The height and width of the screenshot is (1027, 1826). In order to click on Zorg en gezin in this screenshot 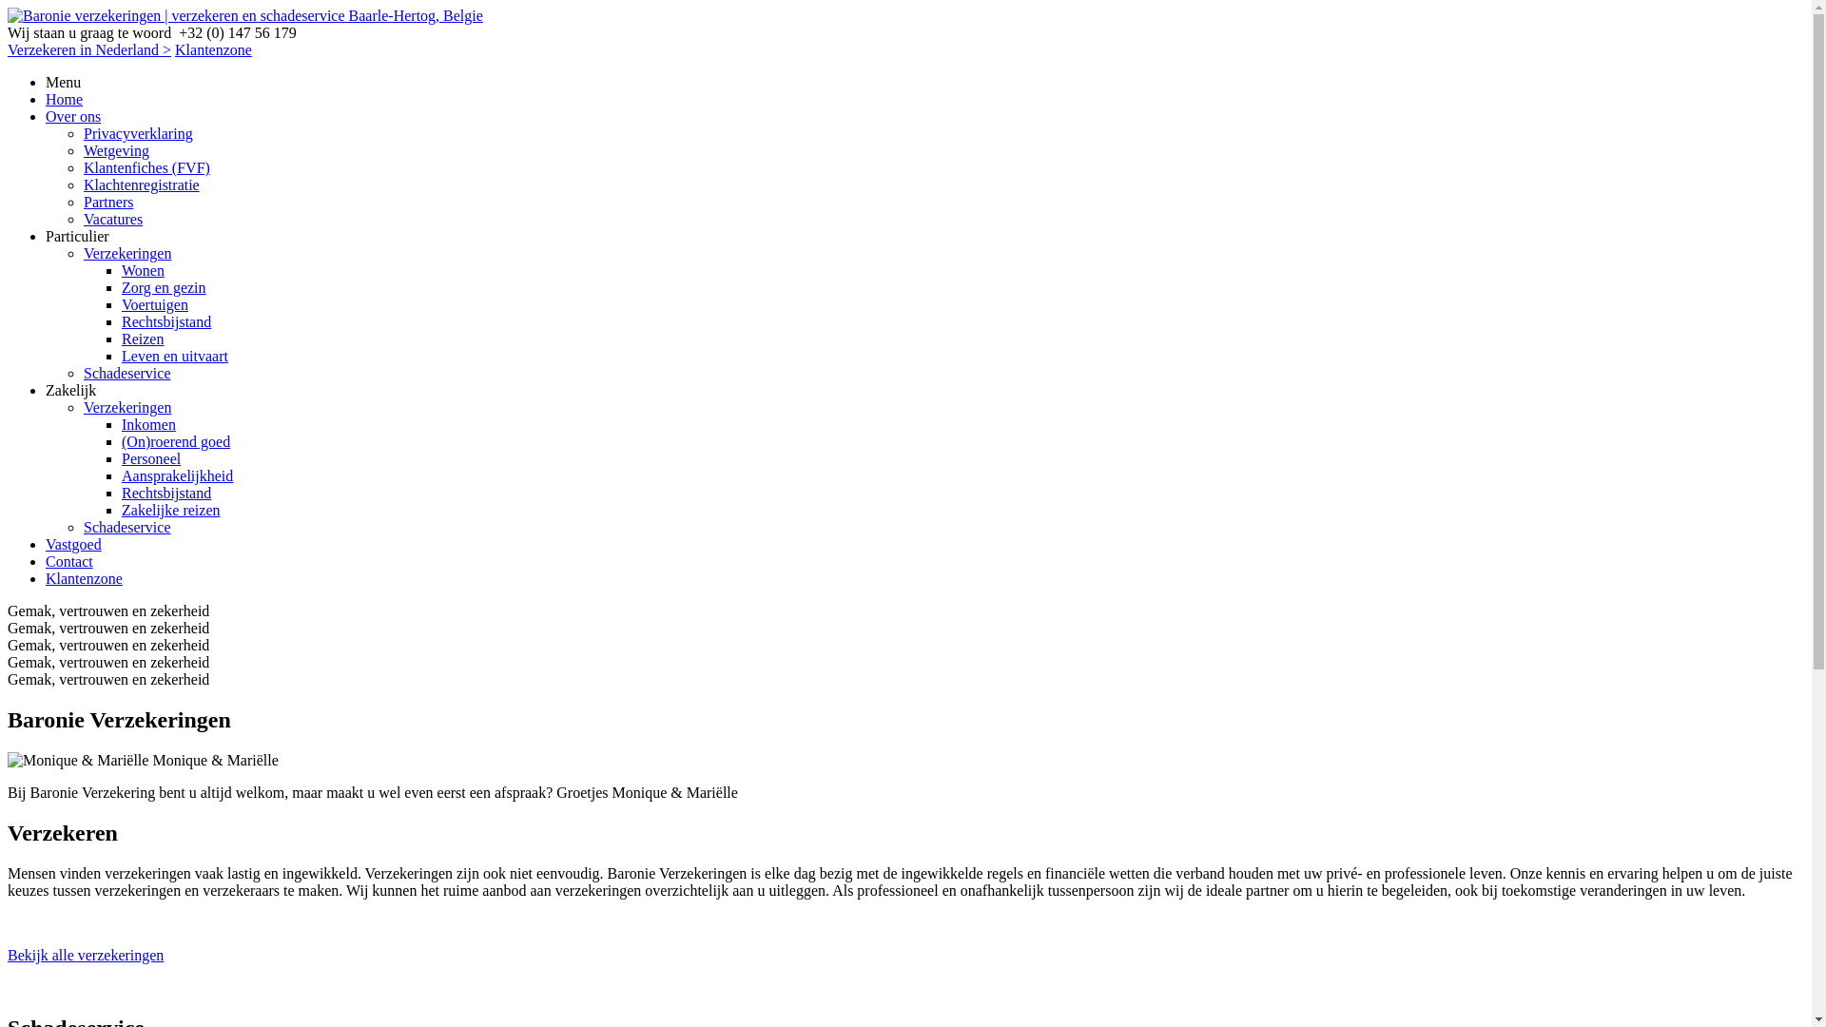, I will do `click(164, 287)`.